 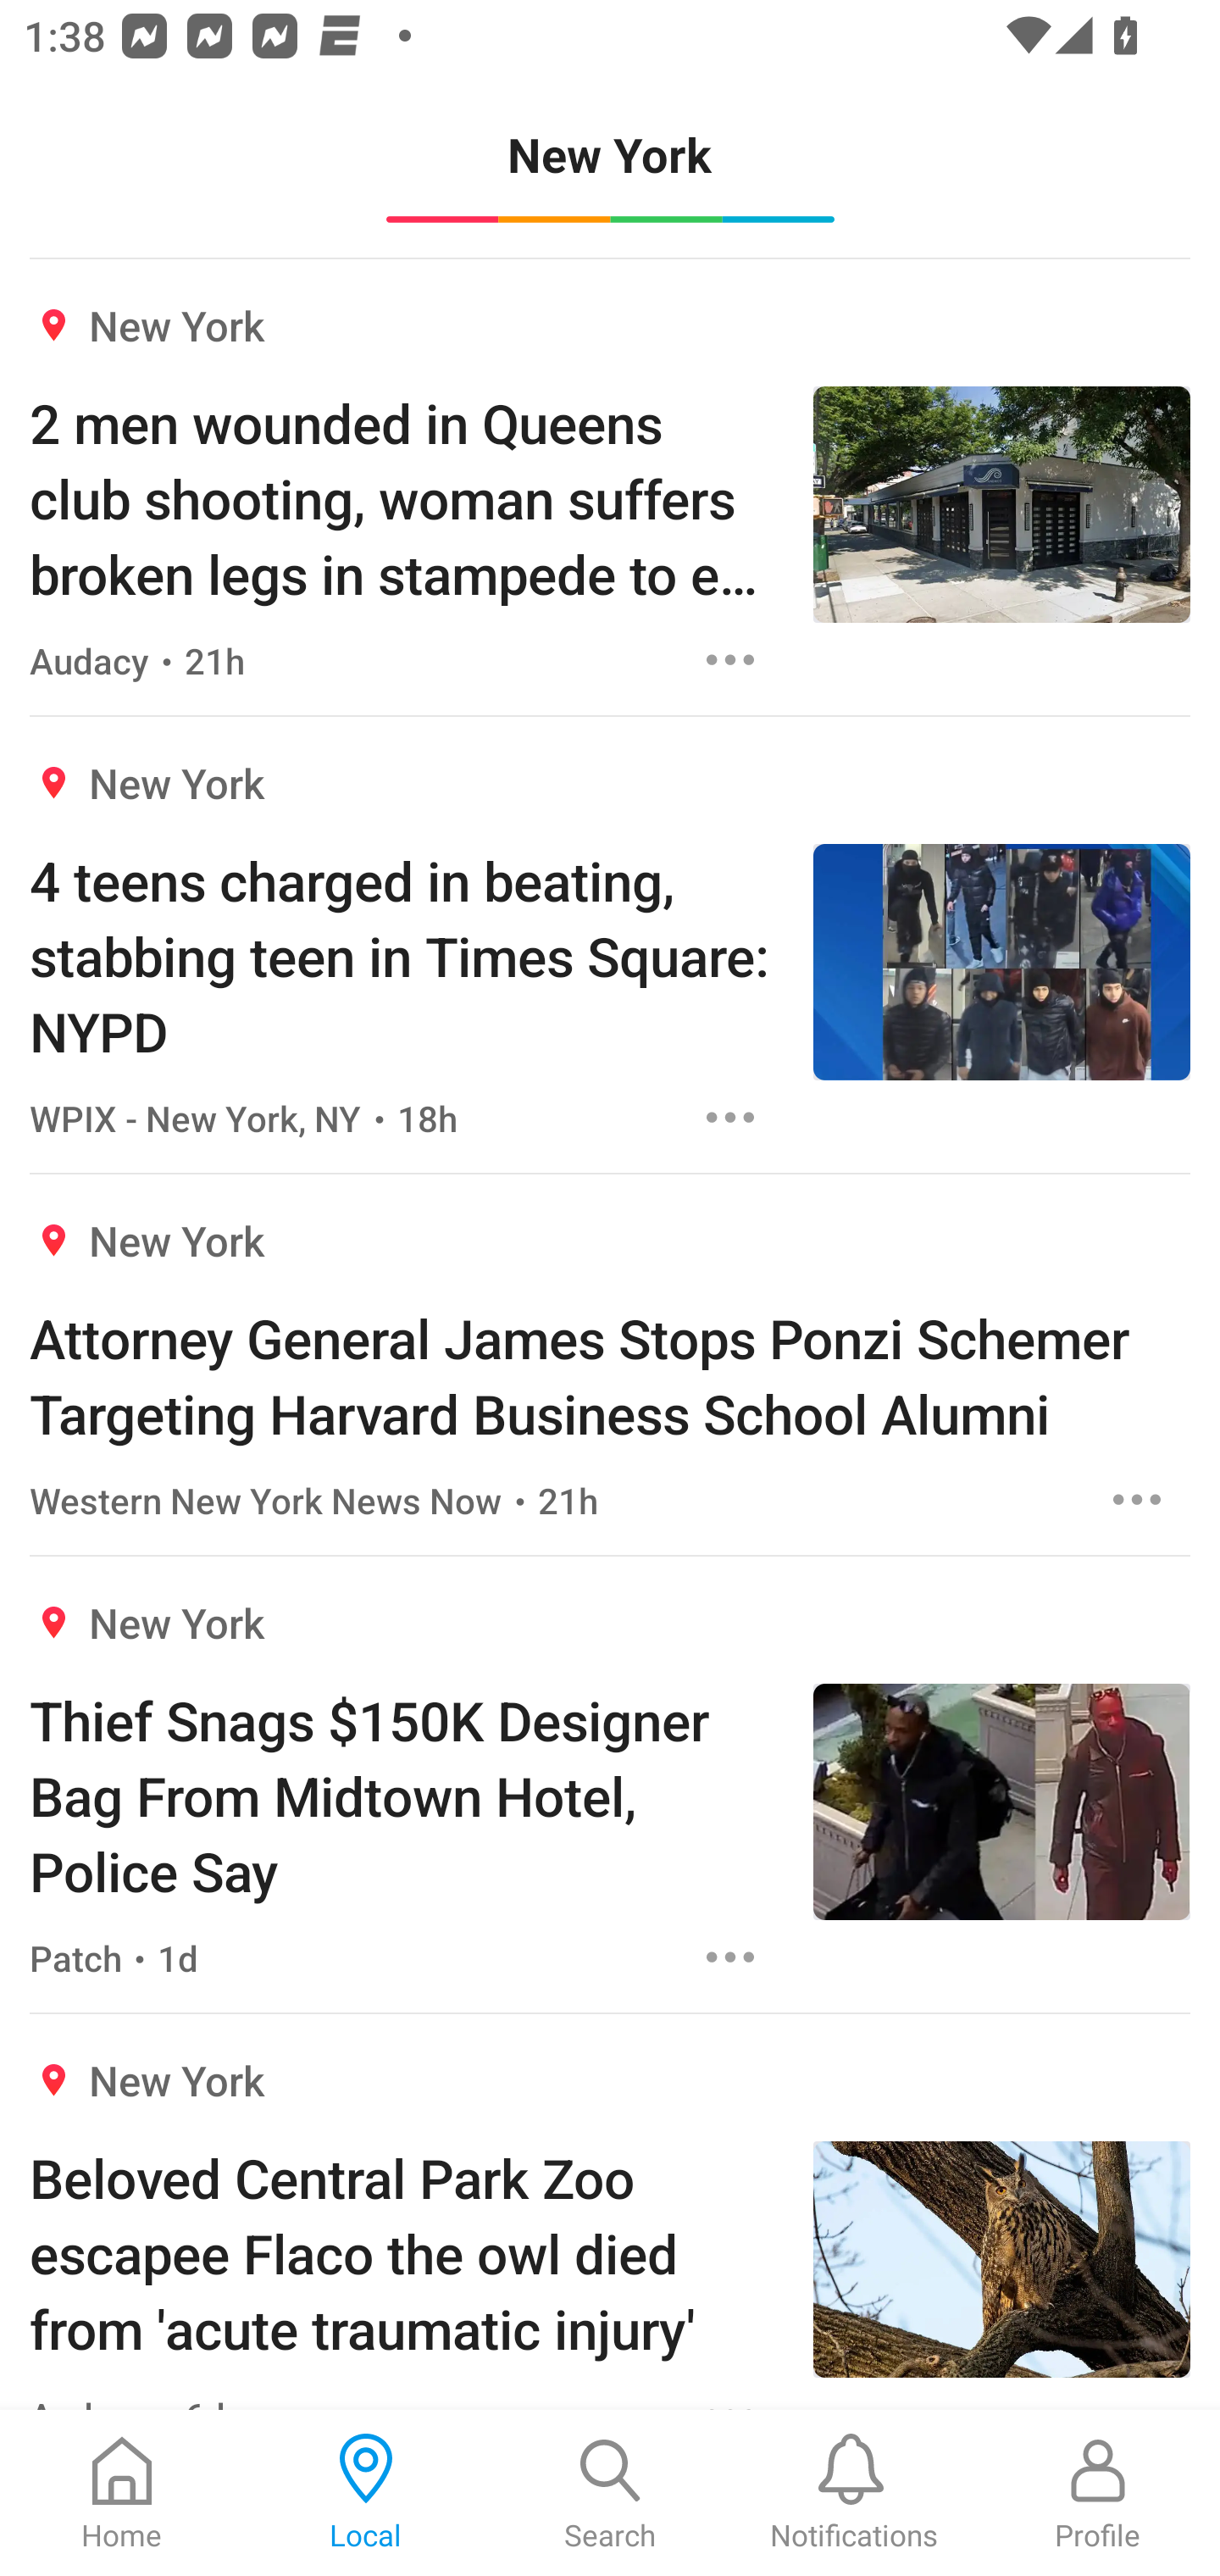 I want to click on Home, so click(x=122, y=2493).